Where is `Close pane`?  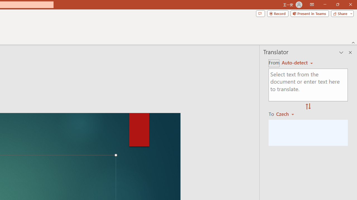 Close pane is located at coordinates (350, 52).